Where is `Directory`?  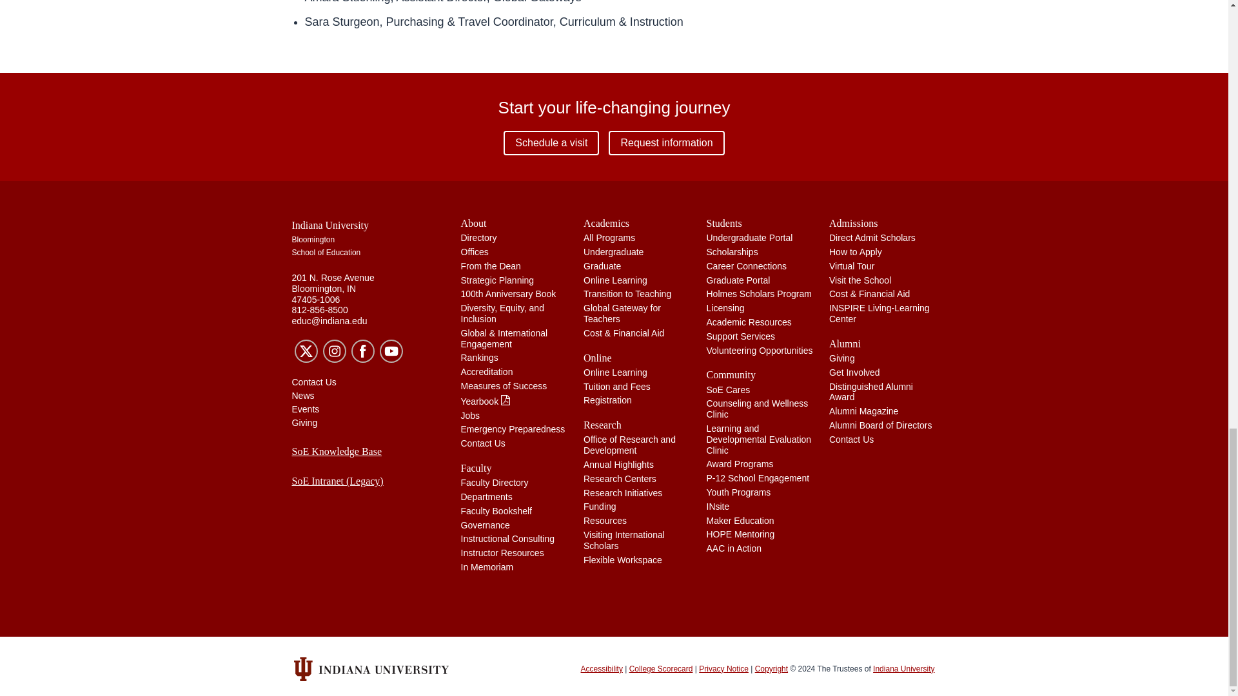
Directory is located at coordinates (478, 237).